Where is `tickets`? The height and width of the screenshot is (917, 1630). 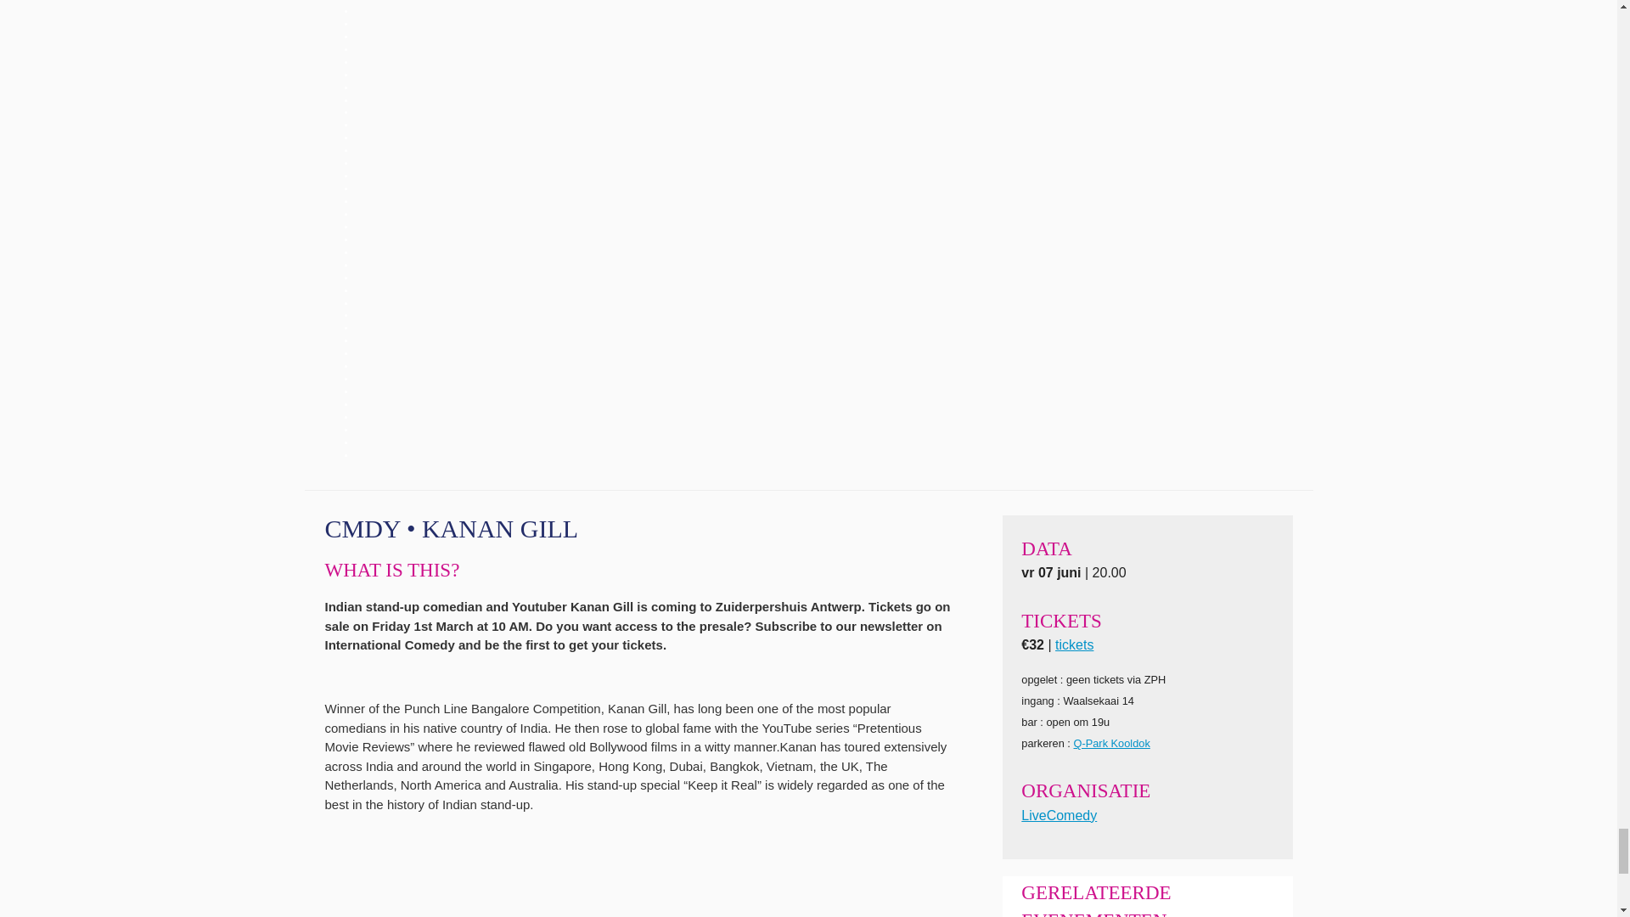 tickets is located at coordinates (1074, 644).